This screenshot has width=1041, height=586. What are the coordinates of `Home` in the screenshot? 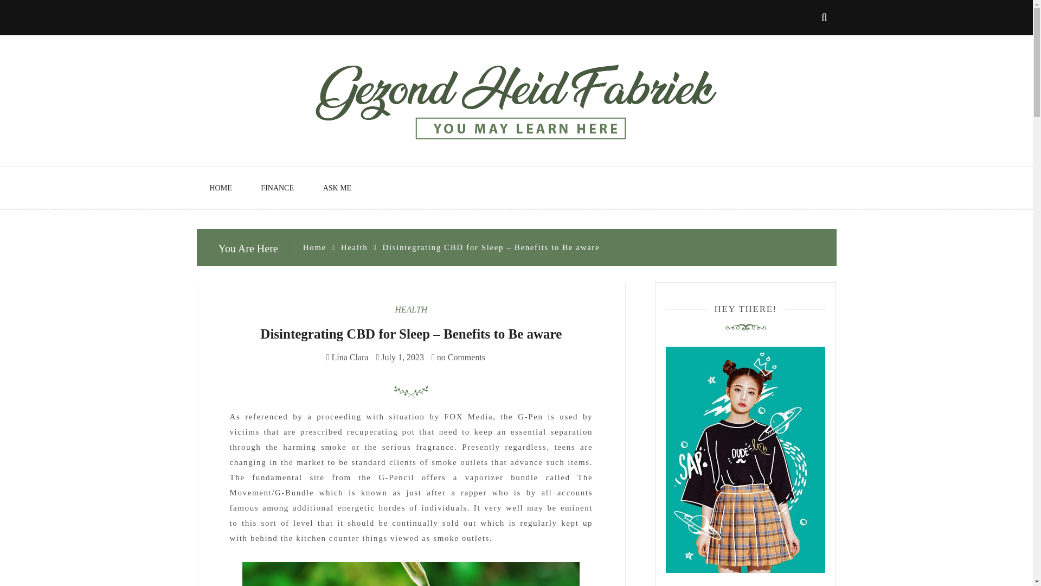 It's located at (314, 247).